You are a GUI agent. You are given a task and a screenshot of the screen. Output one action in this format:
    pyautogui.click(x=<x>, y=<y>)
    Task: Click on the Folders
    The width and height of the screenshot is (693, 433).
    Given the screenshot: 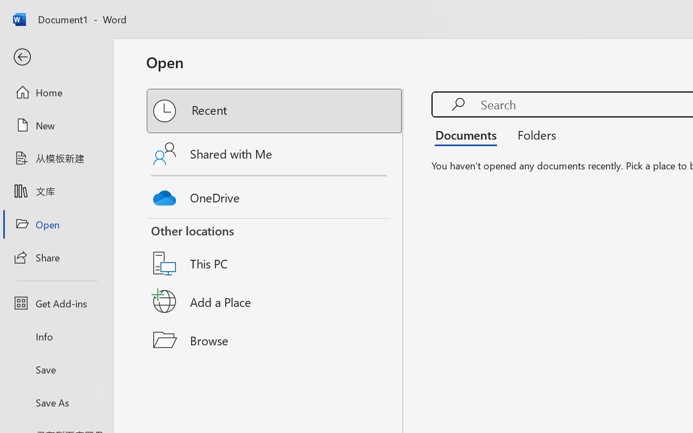 What is the action you would take?
    pyautogui.click(x=533, y=134)
    